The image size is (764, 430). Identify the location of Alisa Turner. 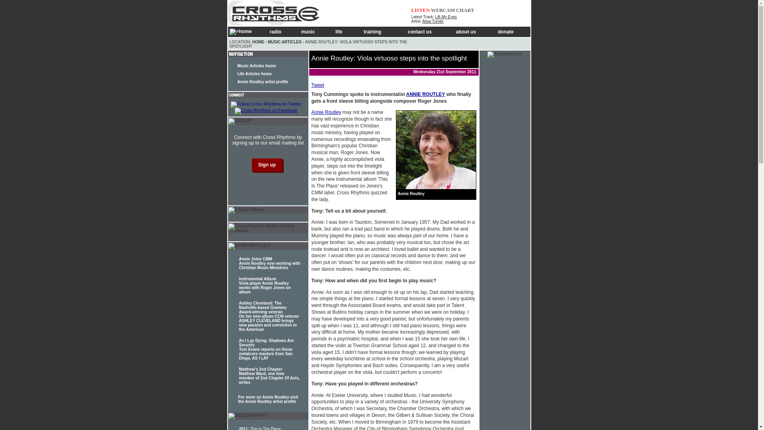
(433, 21).